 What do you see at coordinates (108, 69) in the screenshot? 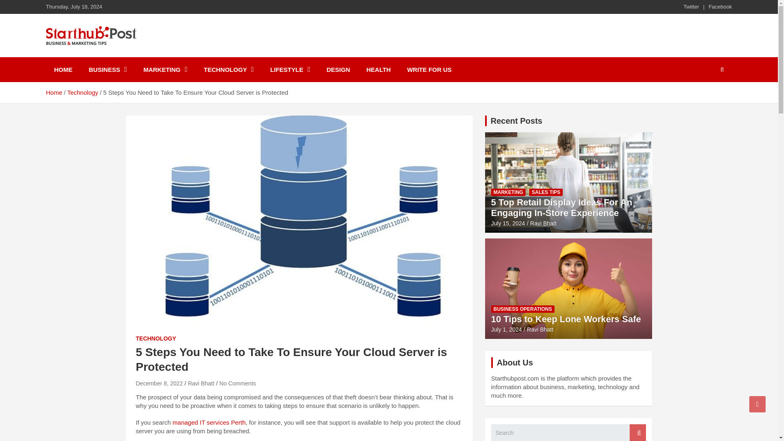
I see `BUSINESS` at bounding box center [108, 69].